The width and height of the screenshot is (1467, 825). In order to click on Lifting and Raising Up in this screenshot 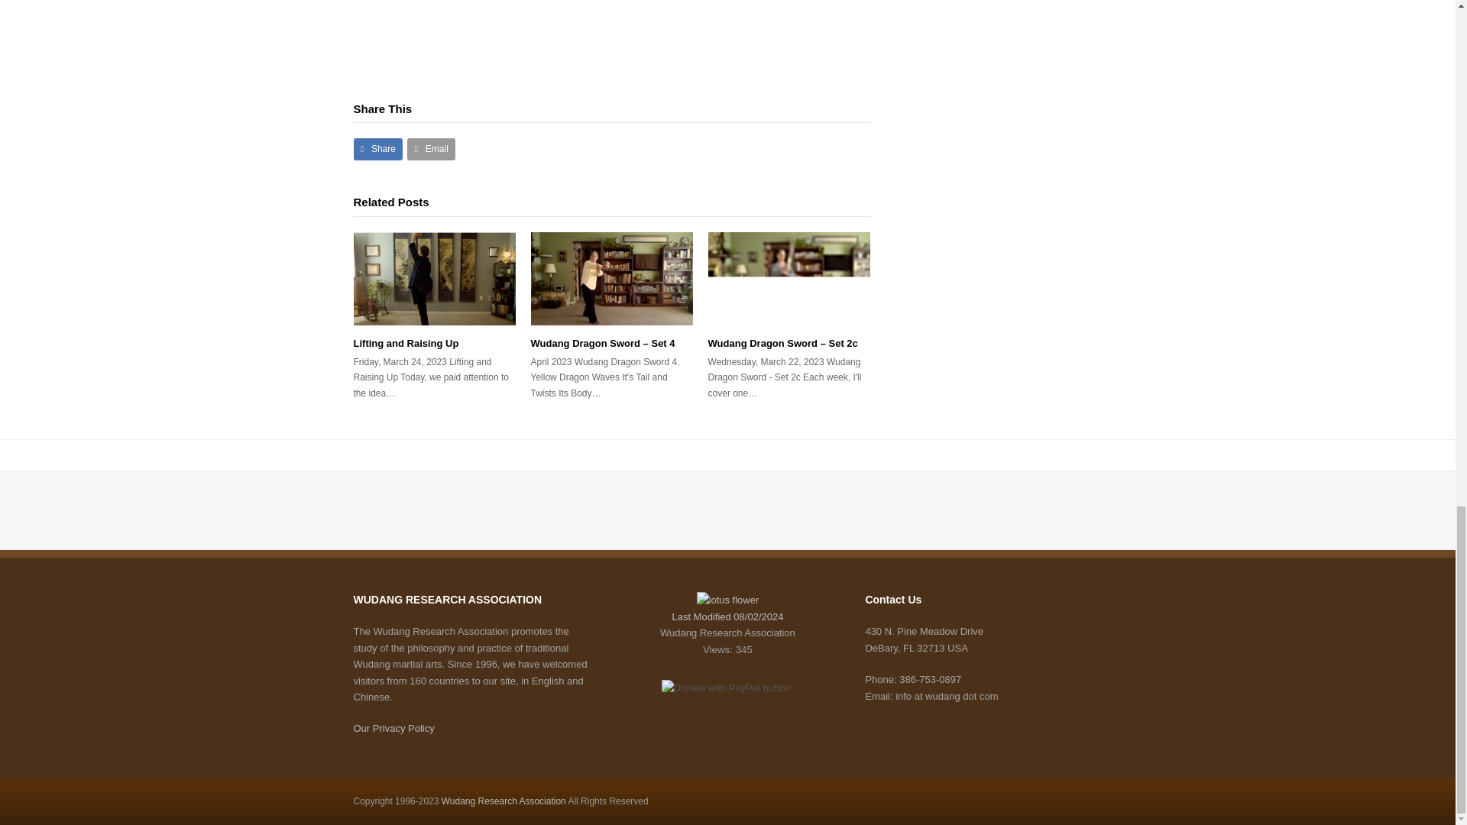, I will do `click(434, 278)`.